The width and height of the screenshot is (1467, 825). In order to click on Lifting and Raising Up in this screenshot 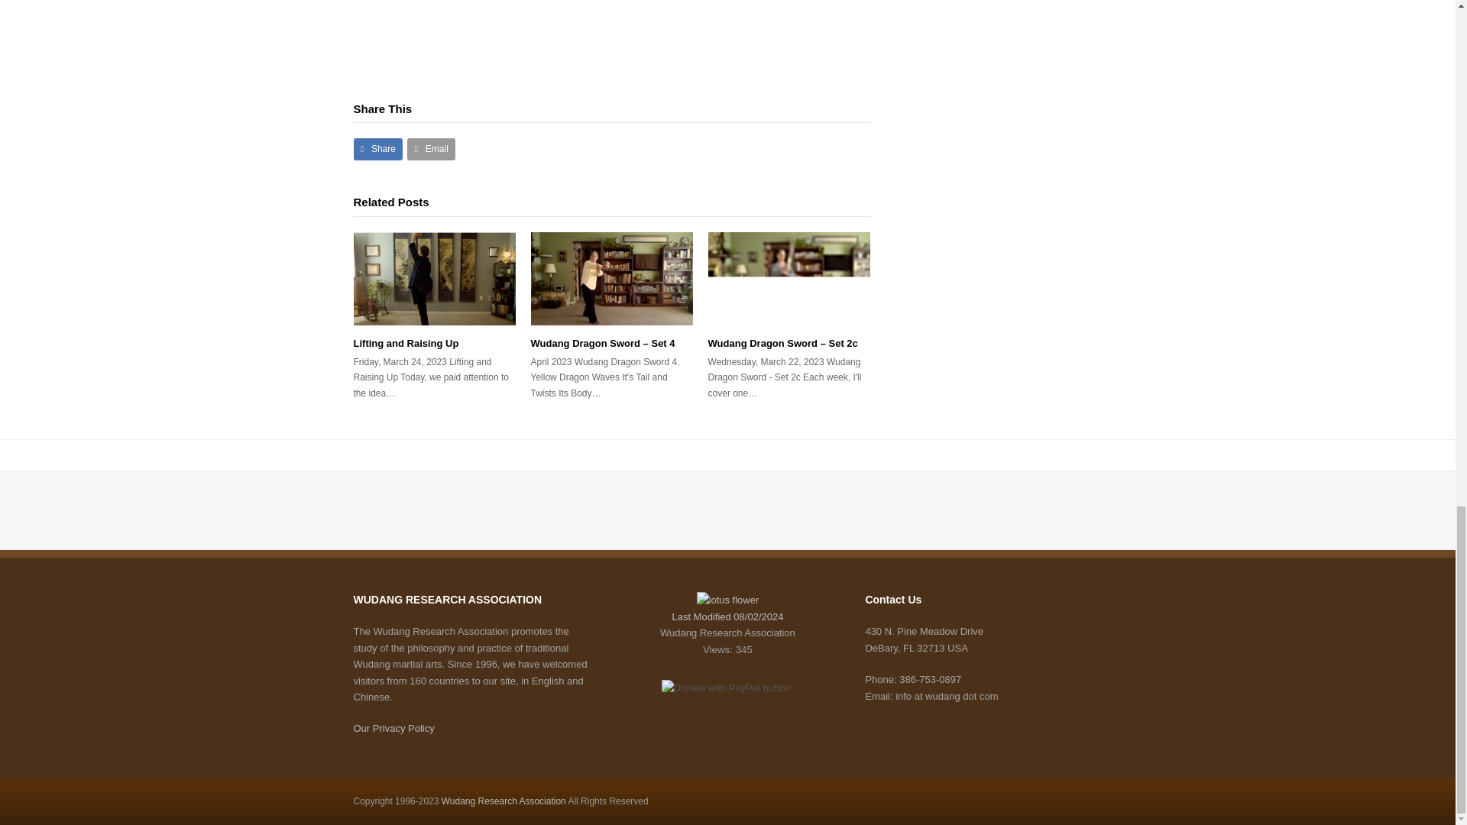, I will do `click(434, 278)`.